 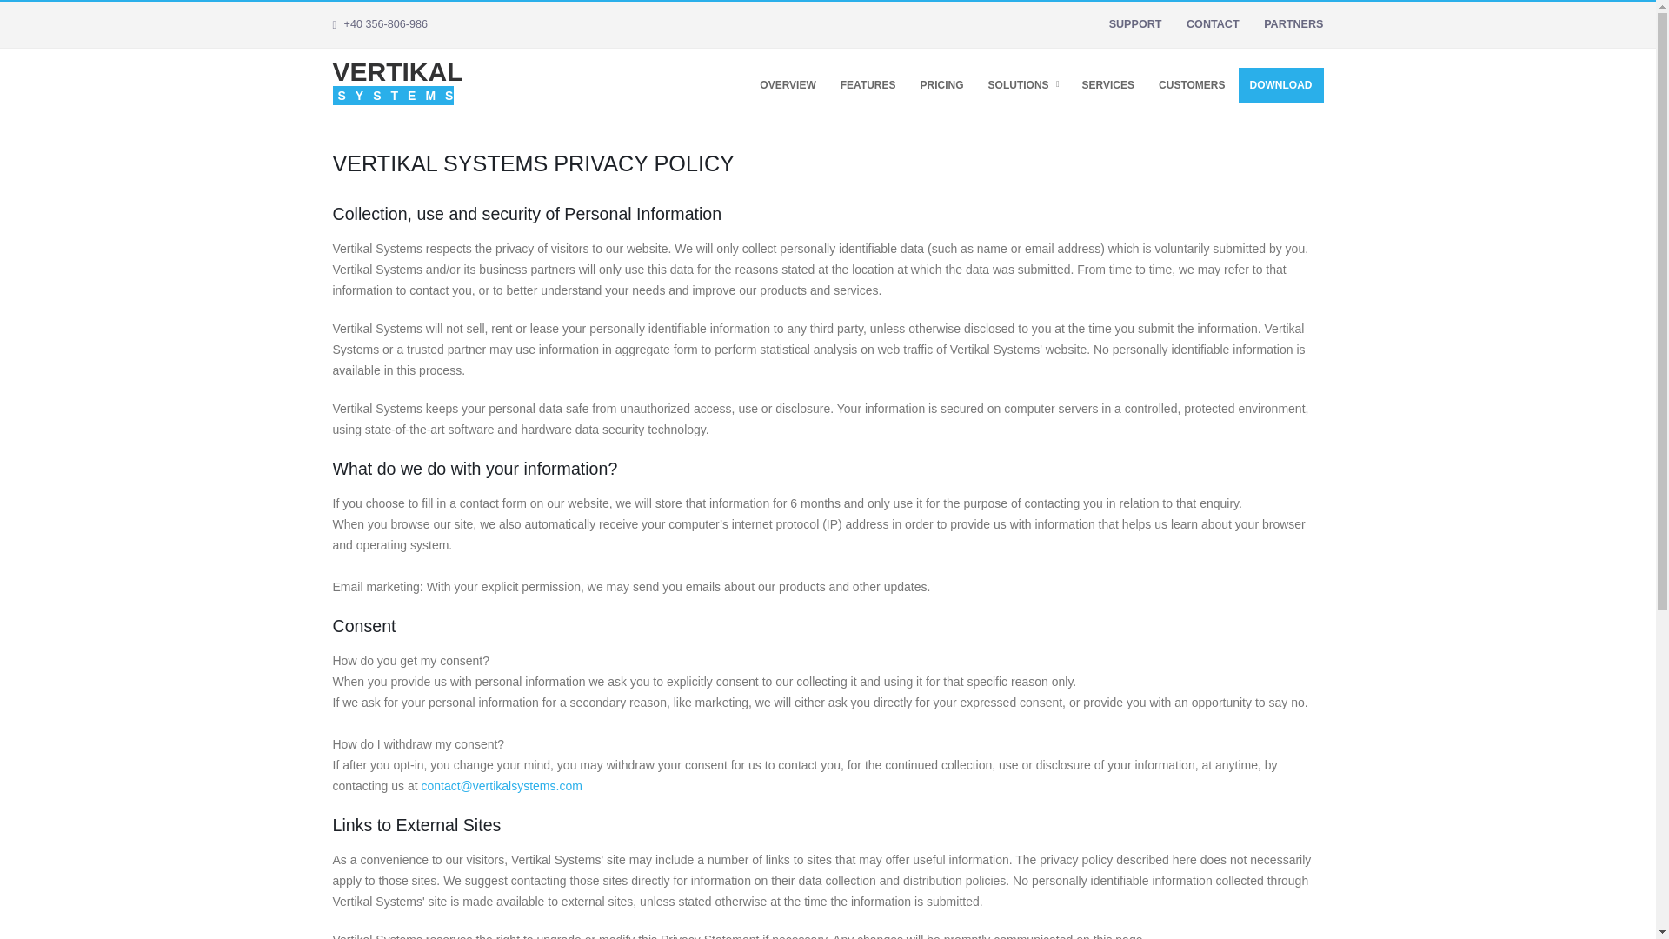 What do you see at coordinates (868, 84) in the screenshot?
I see `FEATURES` at bounding box center [868, 84].